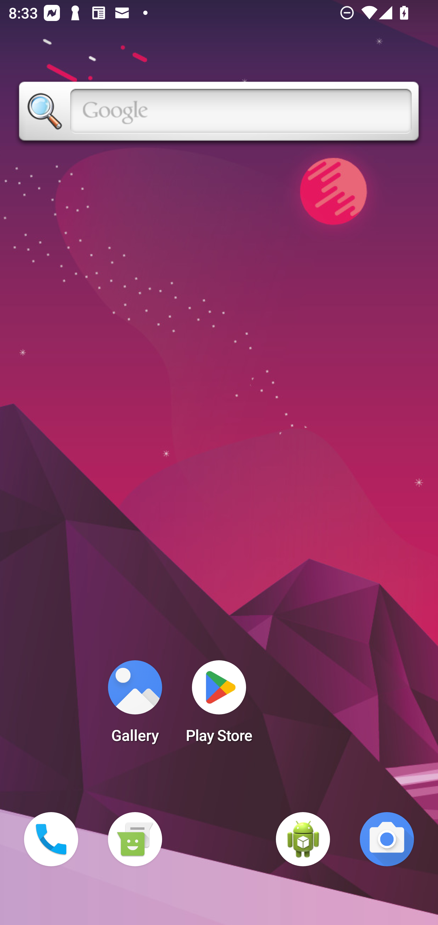 The height and width of the screenshot is (925, 438). I want to click on Camera, so click(387, 839).